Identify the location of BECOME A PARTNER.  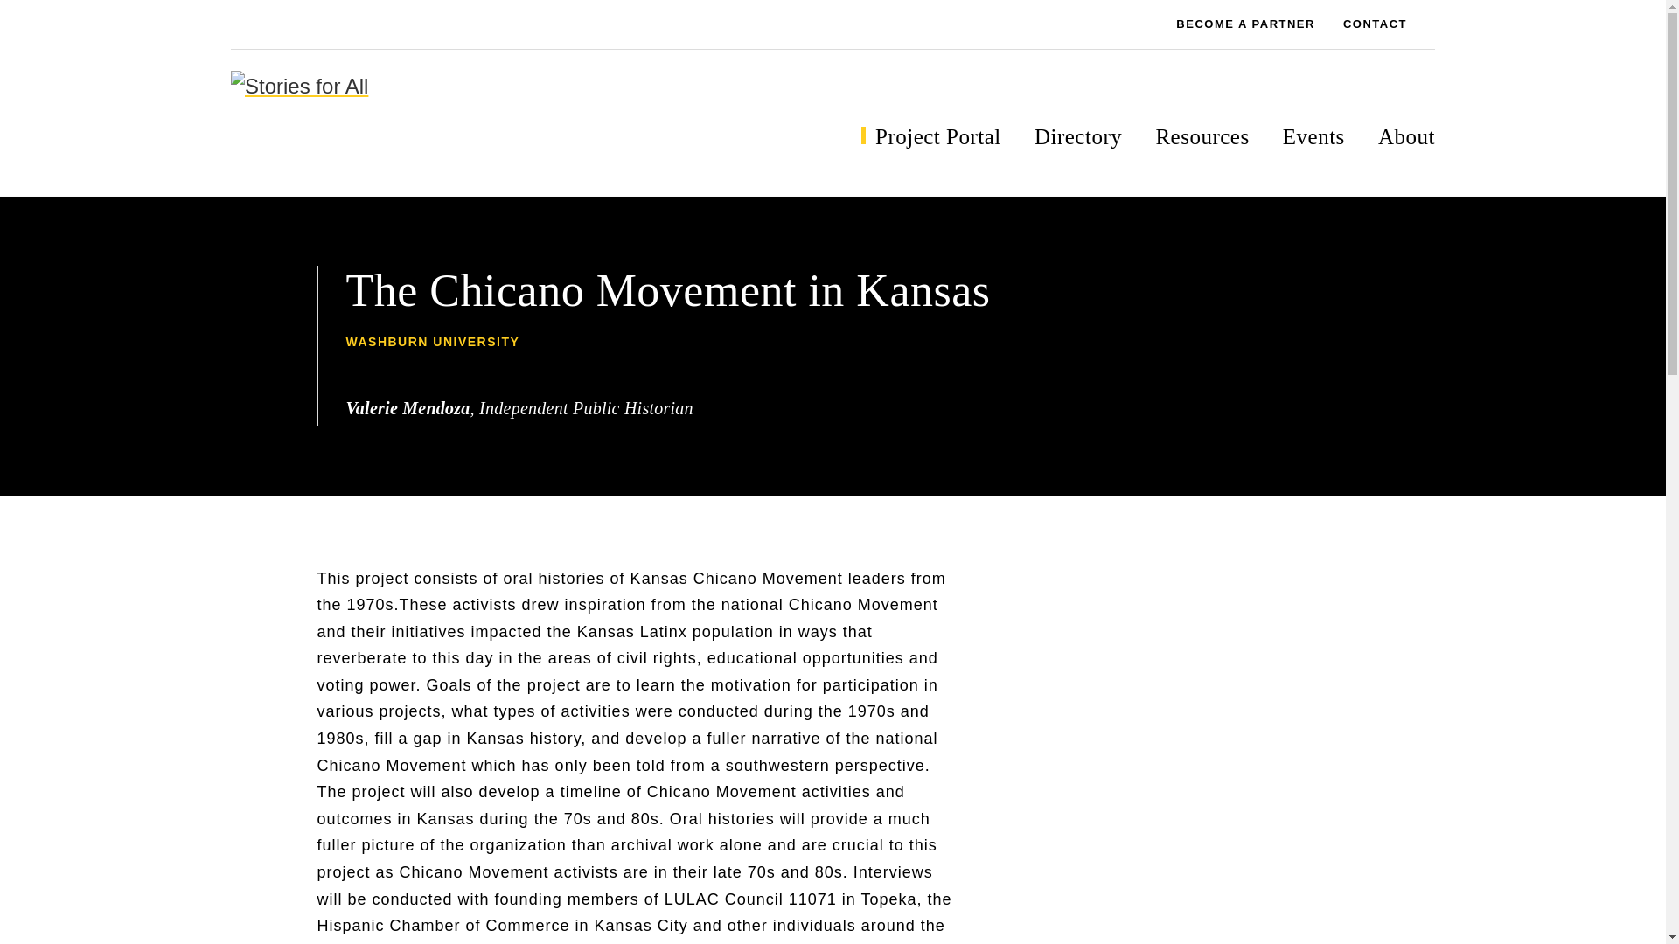
(1237, 24).